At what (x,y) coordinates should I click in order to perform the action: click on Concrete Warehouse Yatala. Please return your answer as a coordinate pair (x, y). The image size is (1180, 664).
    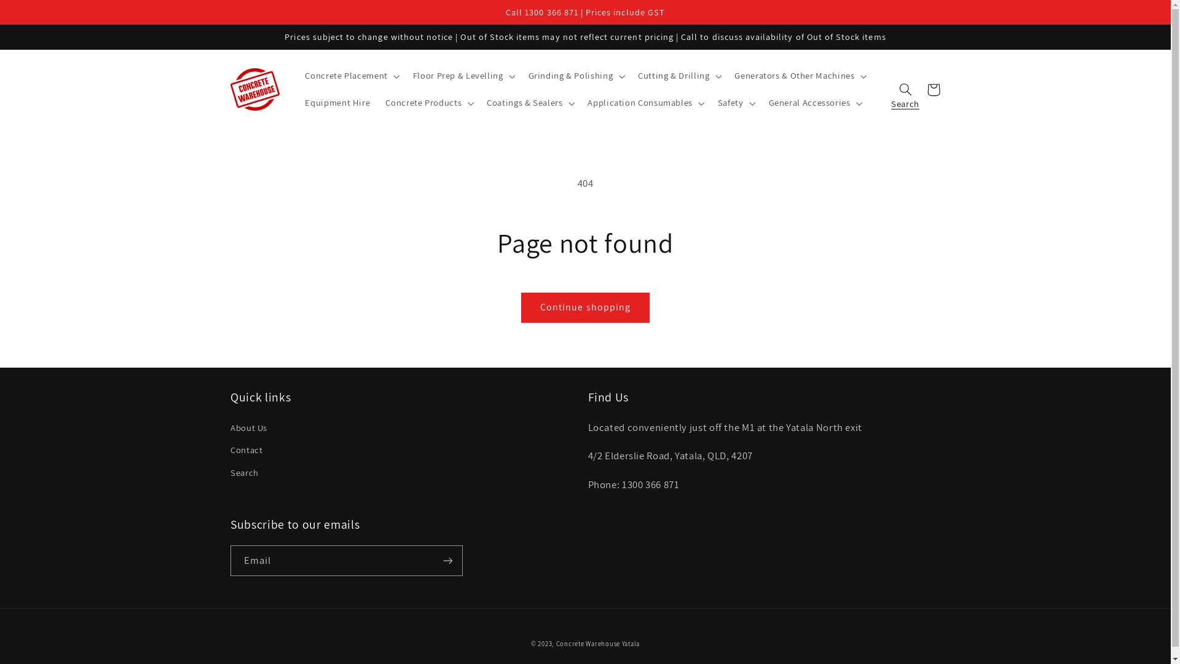
    Looking at the image, I should click on (598, 644).